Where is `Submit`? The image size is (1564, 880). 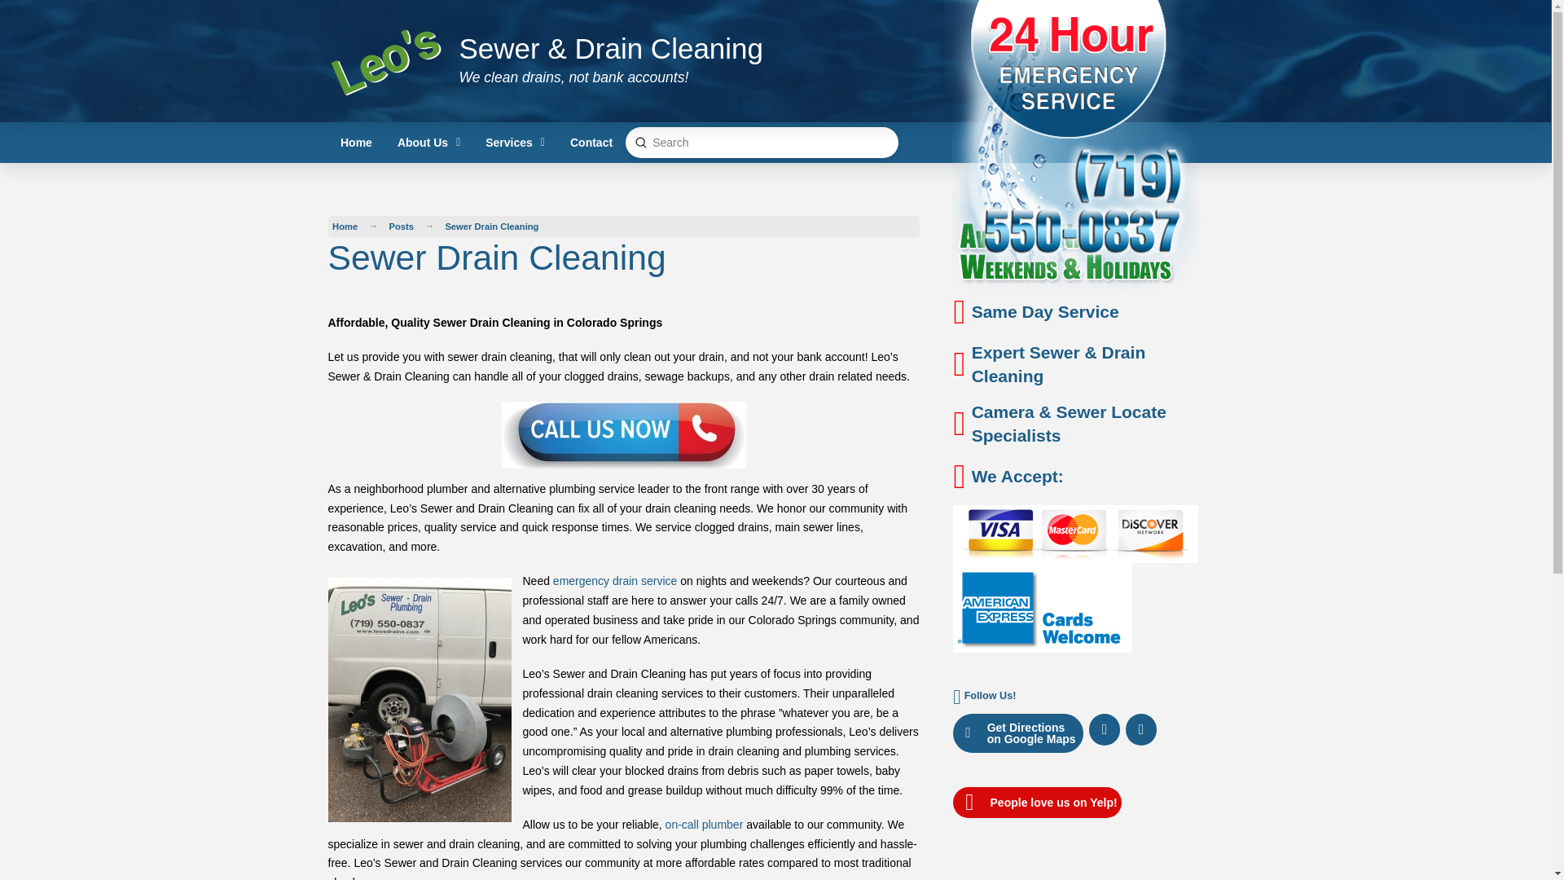
Submit is located at coordinates (640, 143).